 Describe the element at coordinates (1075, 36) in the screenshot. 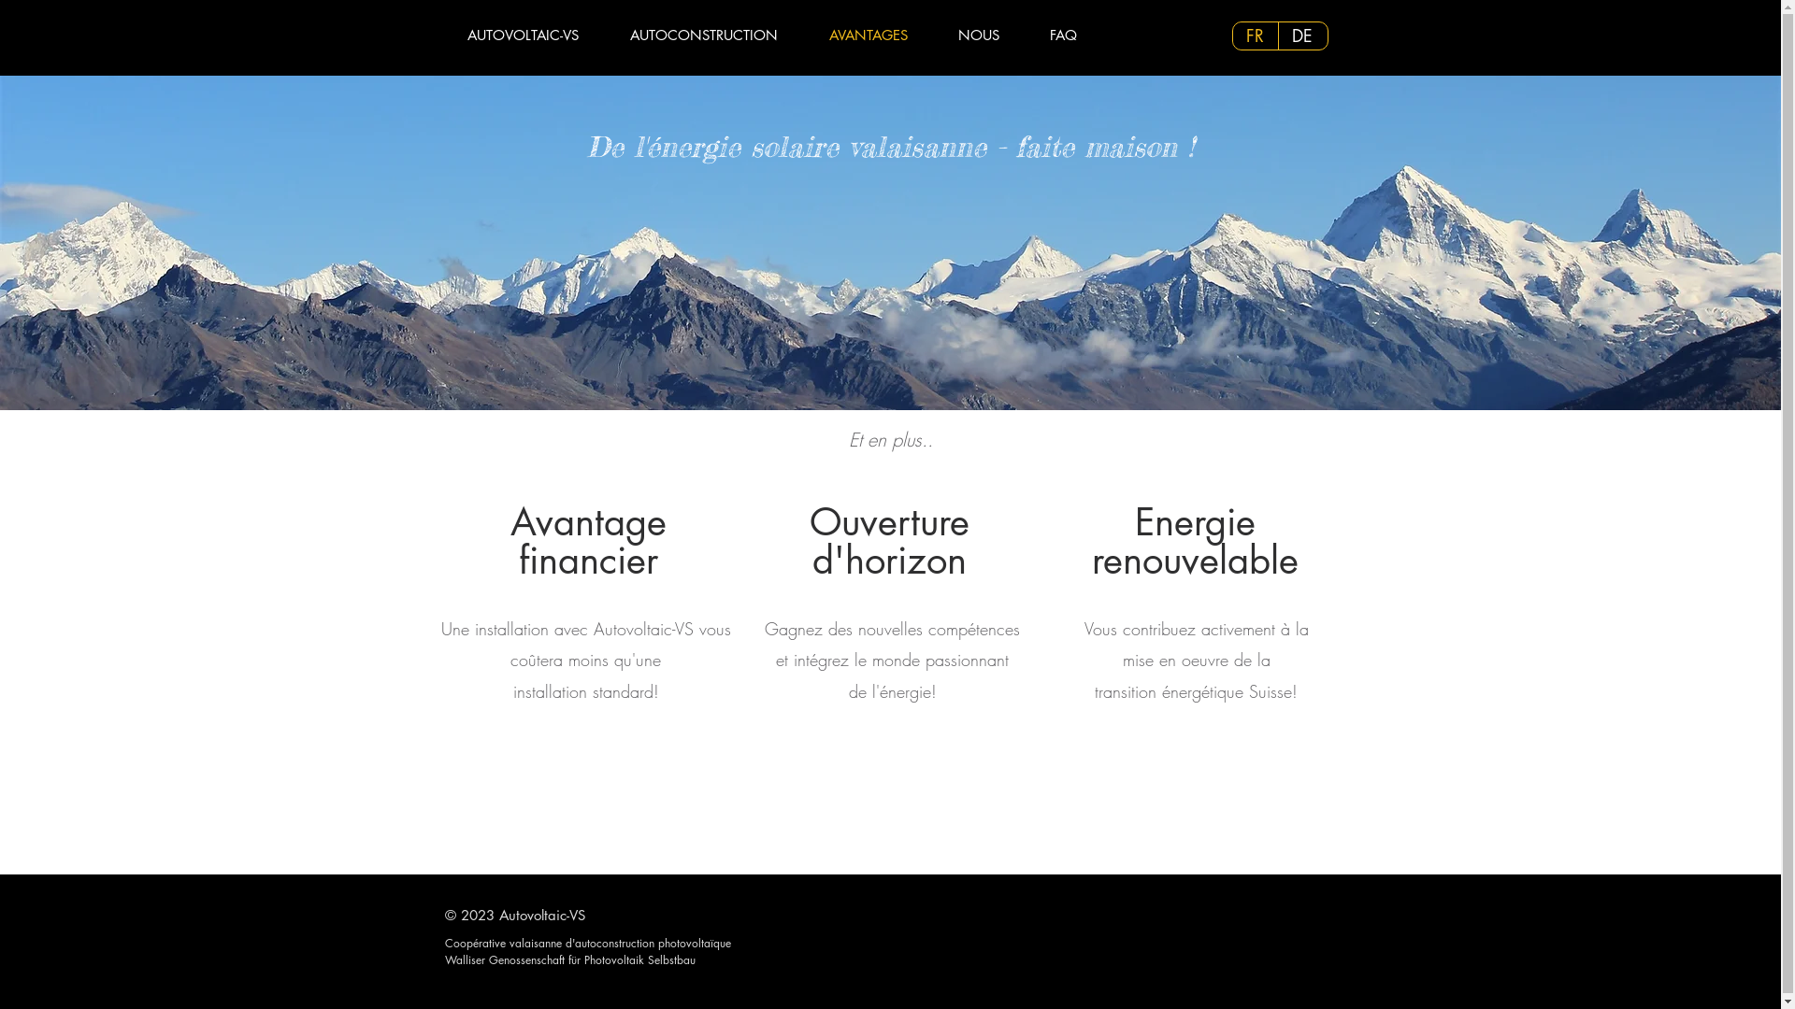

I see `FAQ` at that location.